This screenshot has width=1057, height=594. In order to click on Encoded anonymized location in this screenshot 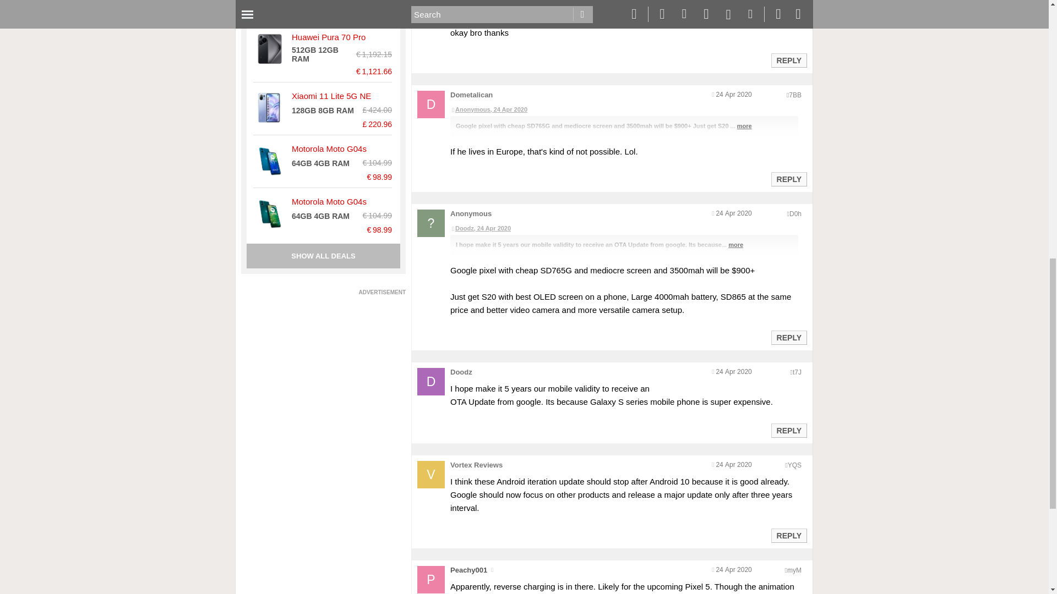, I will do `click(795, 95)`.